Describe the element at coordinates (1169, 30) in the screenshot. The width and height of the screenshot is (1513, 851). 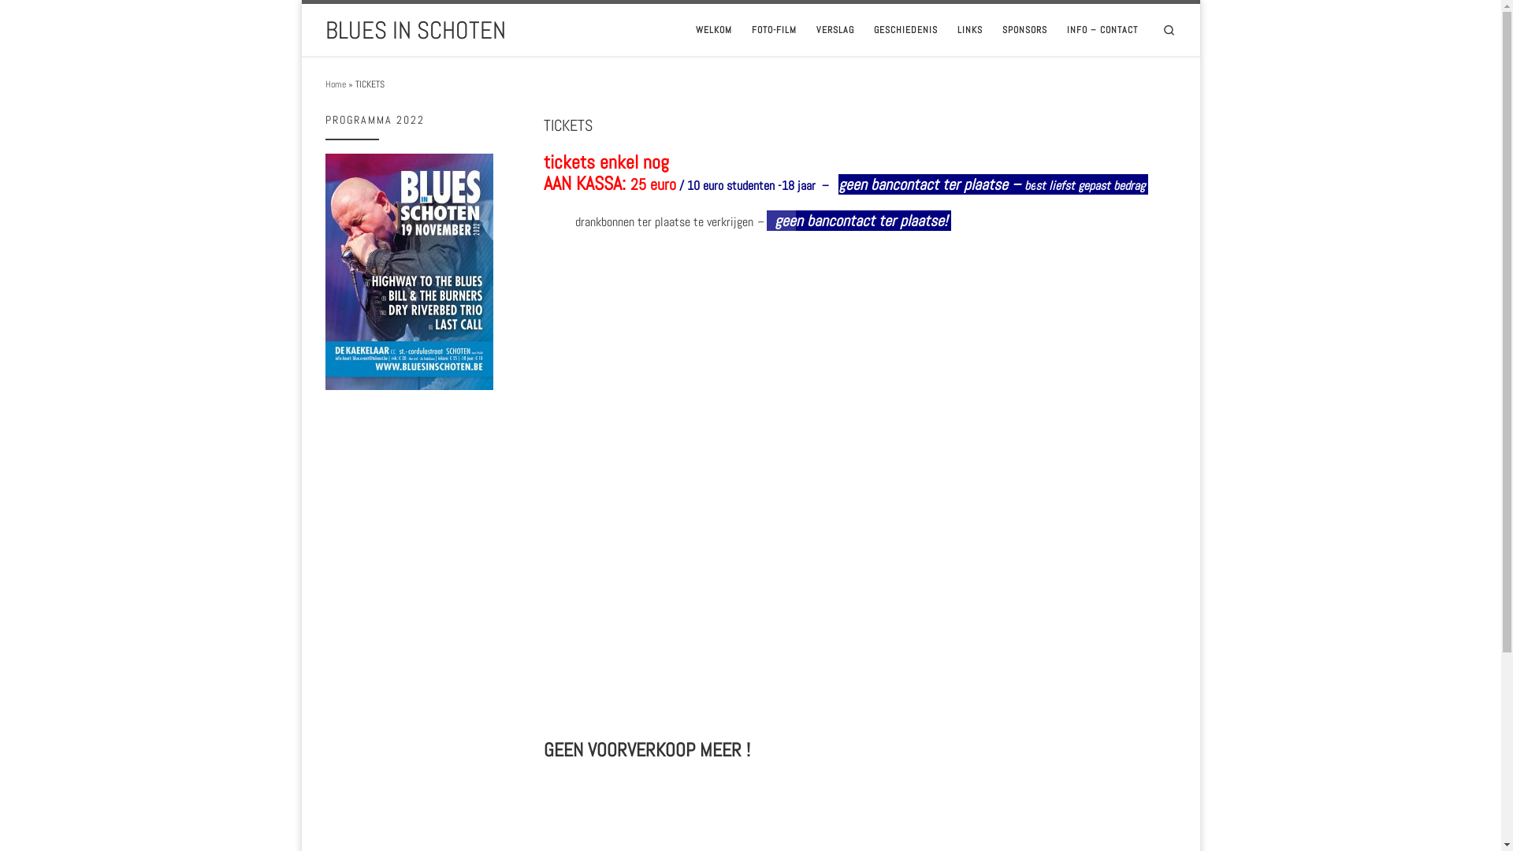
I see `Search` at that location.